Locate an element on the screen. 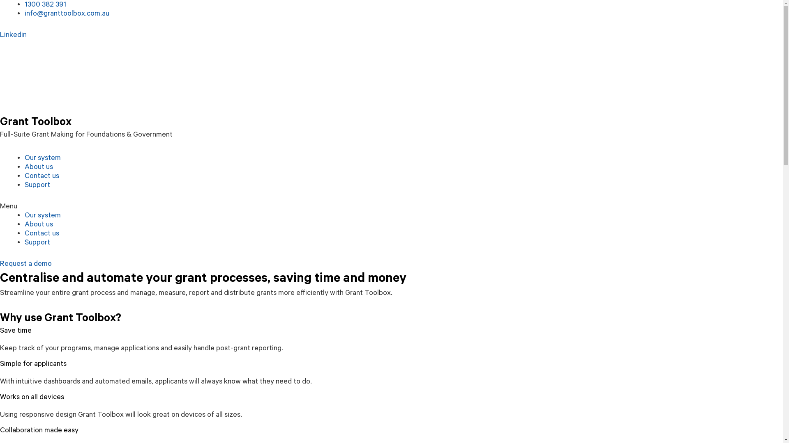 The height and width of the screenshot is (443, 789). Support is located at coordinates (37, 185).